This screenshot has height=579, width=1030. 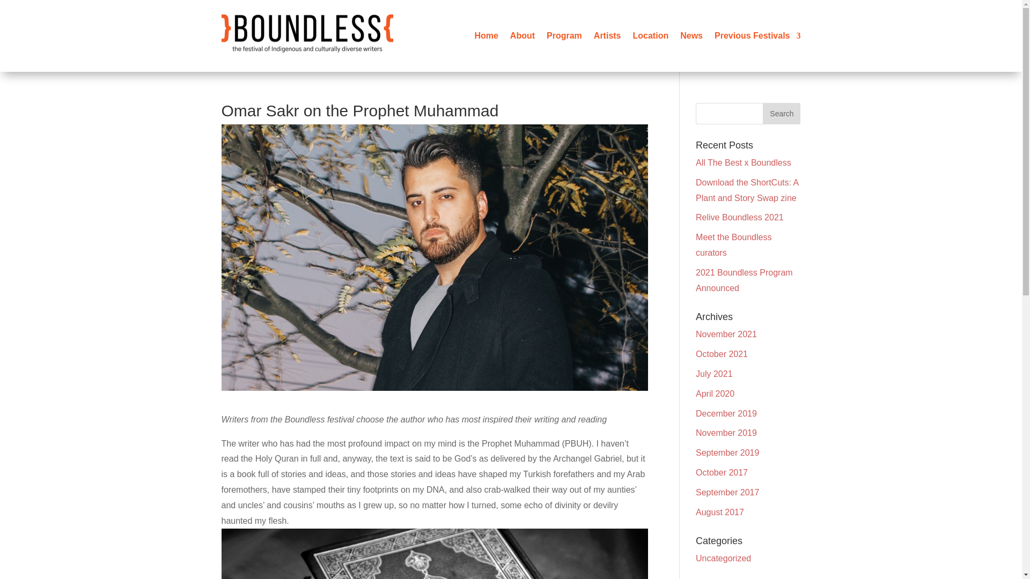 What do you see at coordinates (727, 492) in the screenshot?
I see `September 2017` at bounding box center [727, 492].